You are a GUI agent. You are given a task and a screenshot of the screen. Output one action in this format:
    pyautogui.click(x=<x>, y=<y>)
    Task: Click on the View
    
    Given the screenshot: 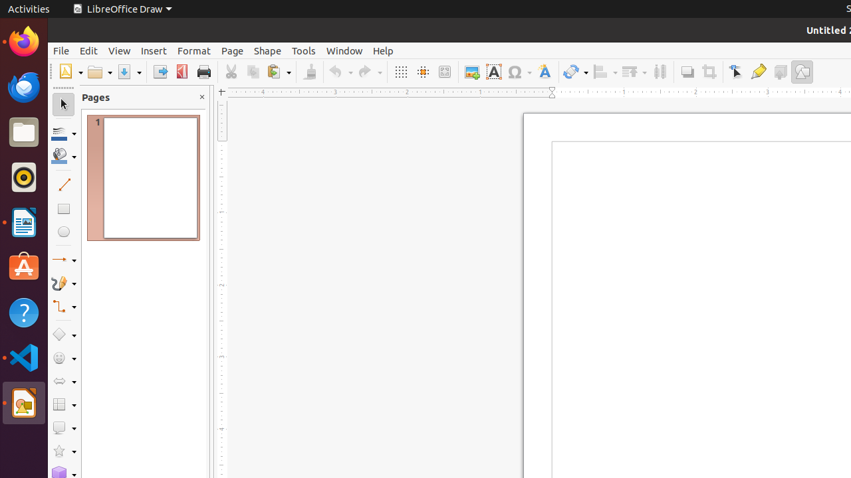 What is the action you would take?
    pyautogui.click(x=120, y=50)
    